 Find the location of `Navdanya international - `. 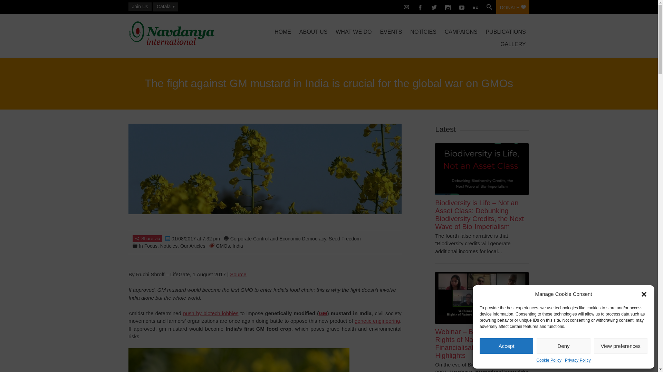

Navdanya international -  is located at coordinates (188, 33).